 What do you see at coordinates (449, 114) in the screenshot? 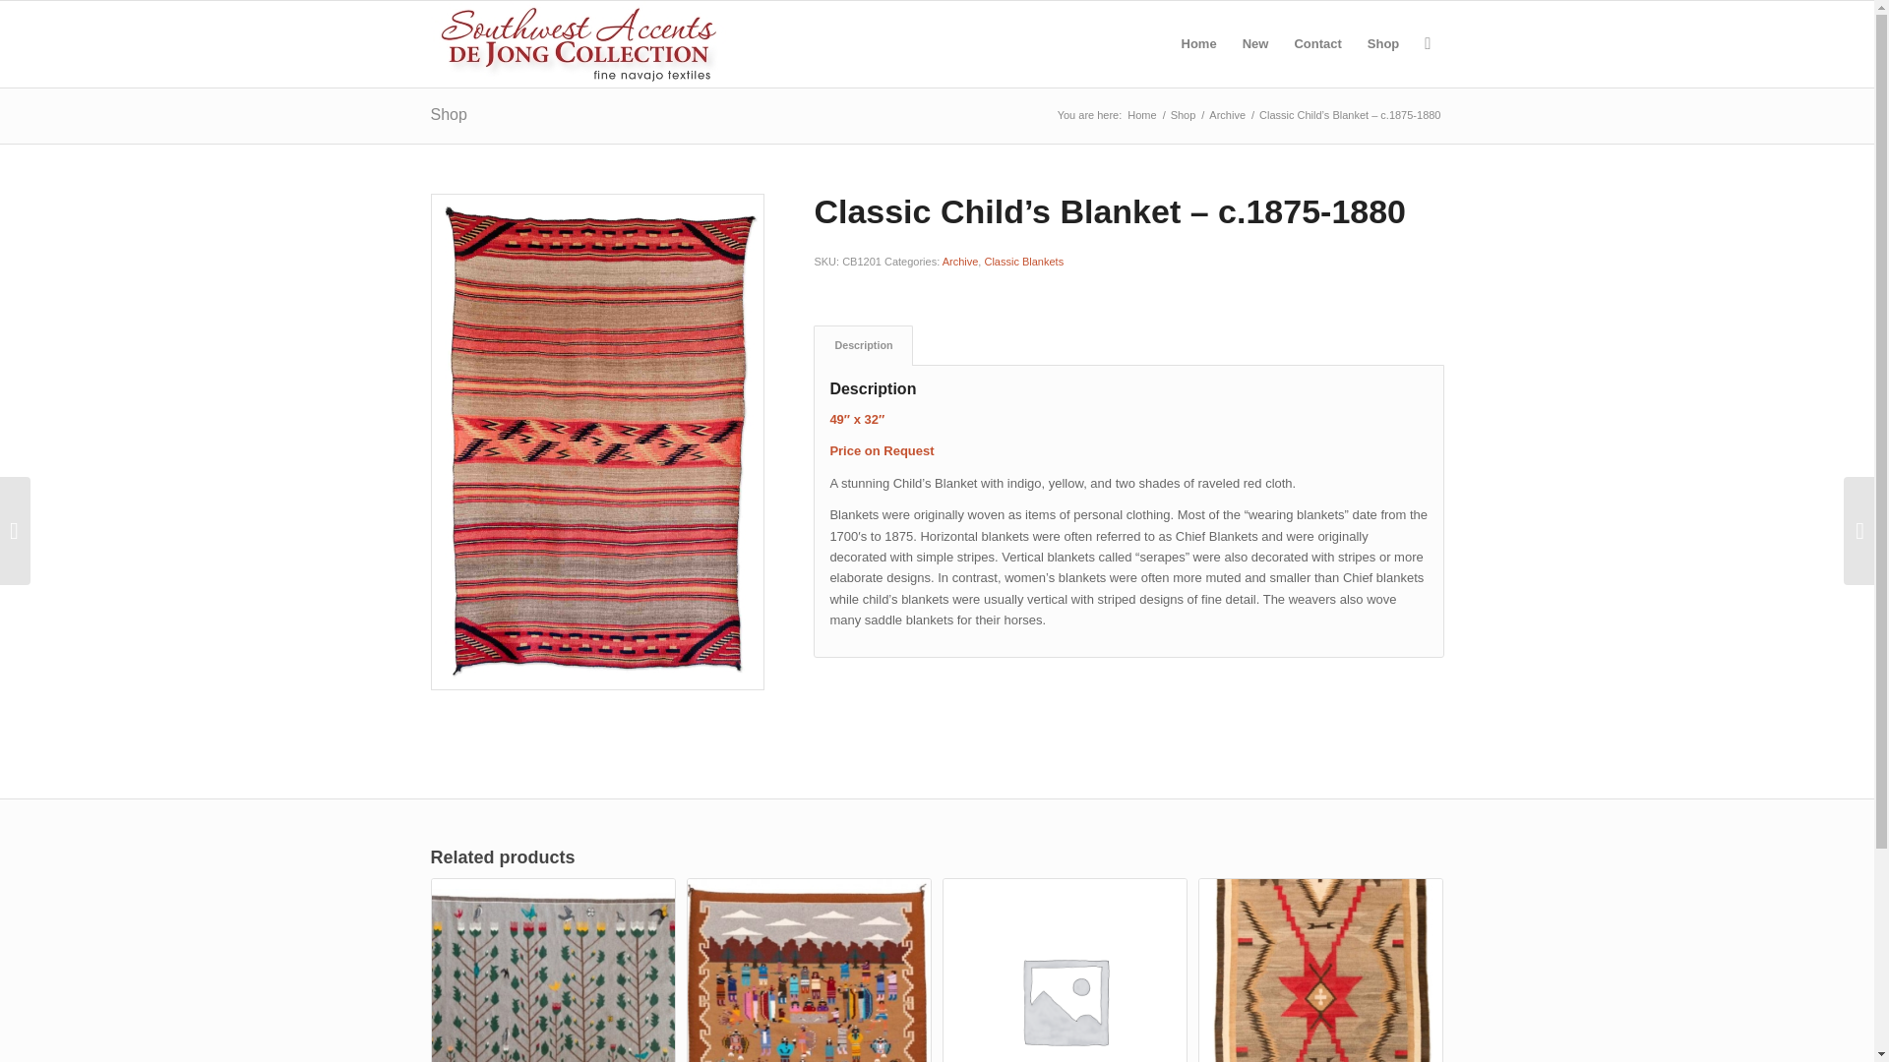
I see `Shop` at bounding box center [449, 114].